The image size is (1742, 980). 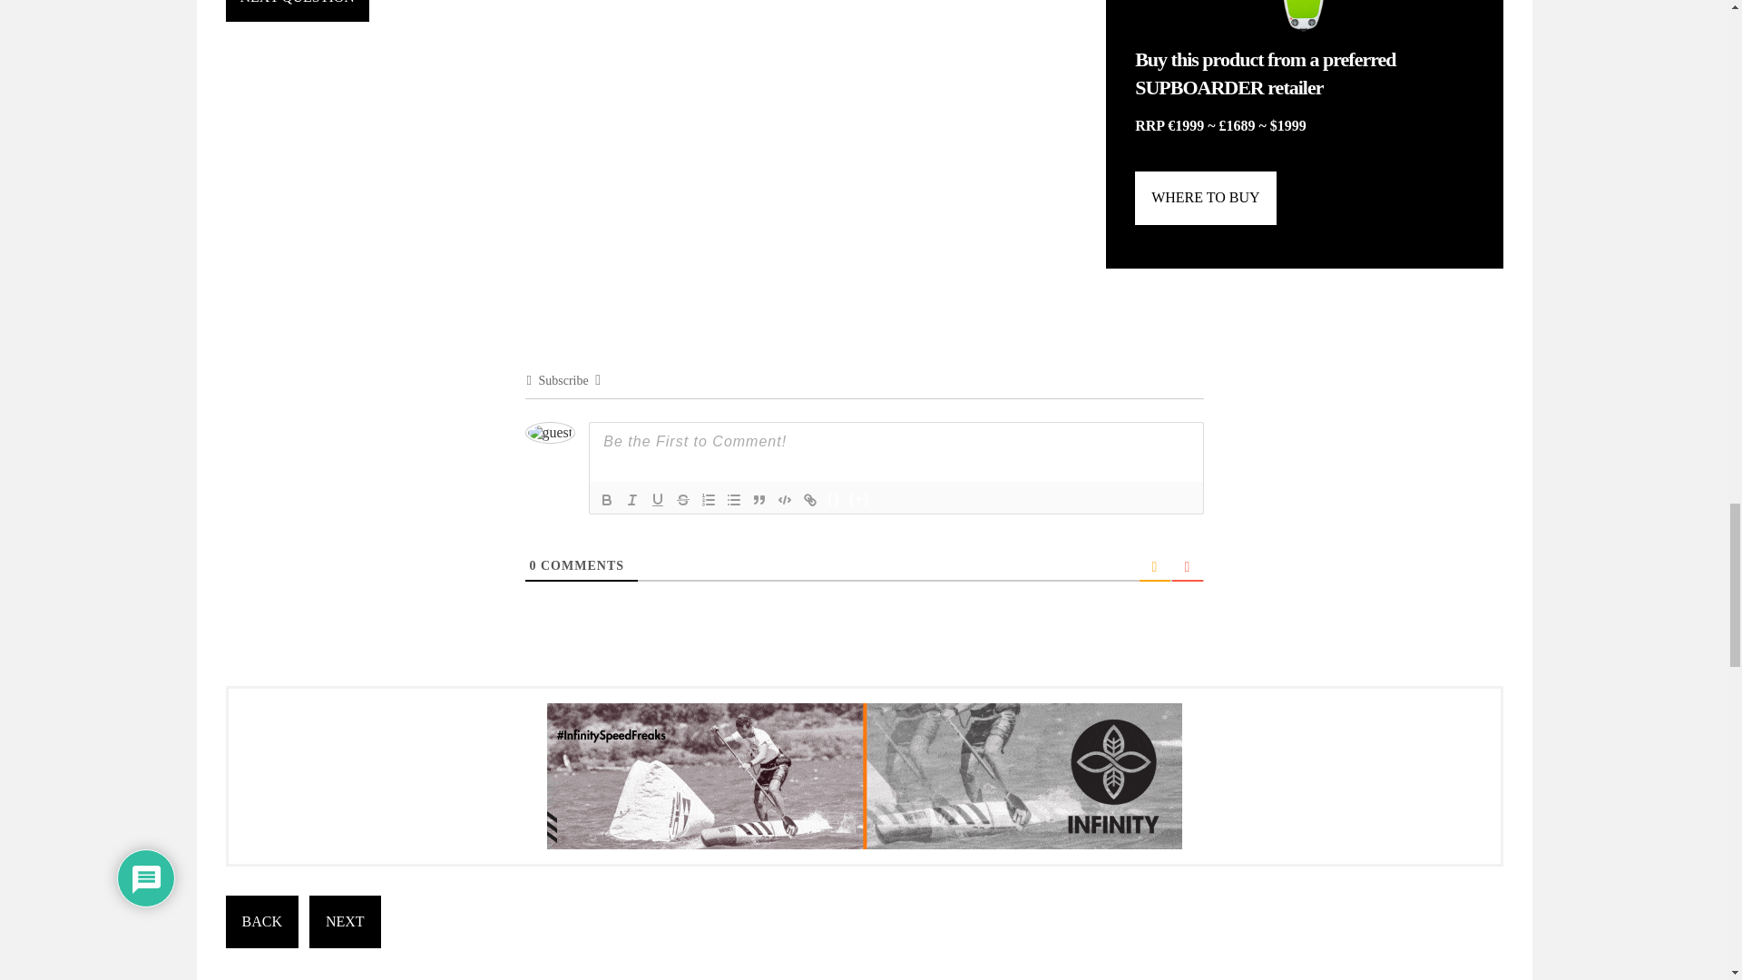 I want to click on Link, so click(x=809, y=499).